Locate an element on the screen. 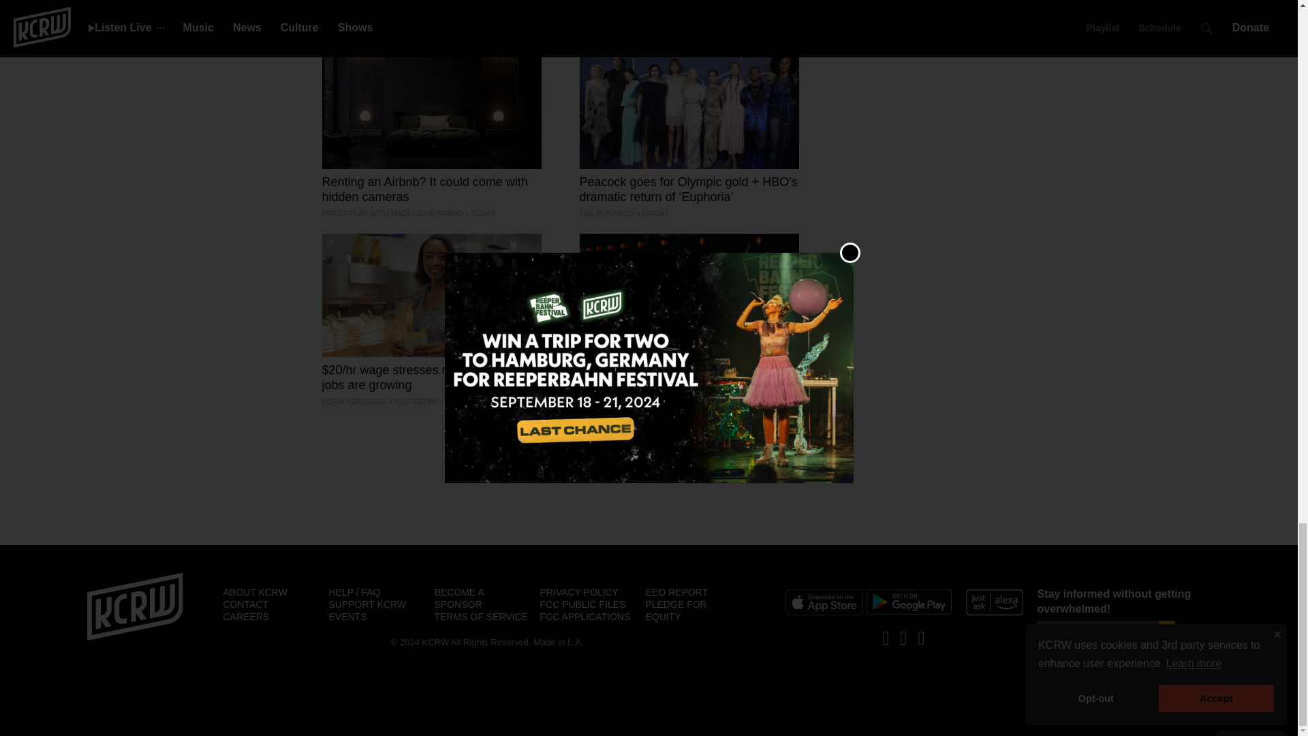  Friday, July 26th 2024, 3:00 pm is located at coordinates (653, 213).